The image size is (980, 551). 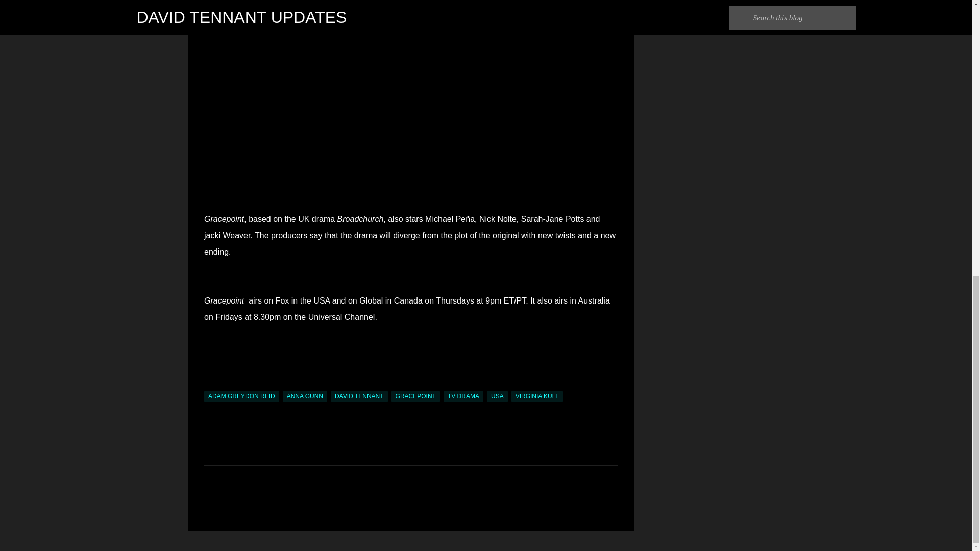 I want to click on ANNA GUNN, so click(x=305, y=396).